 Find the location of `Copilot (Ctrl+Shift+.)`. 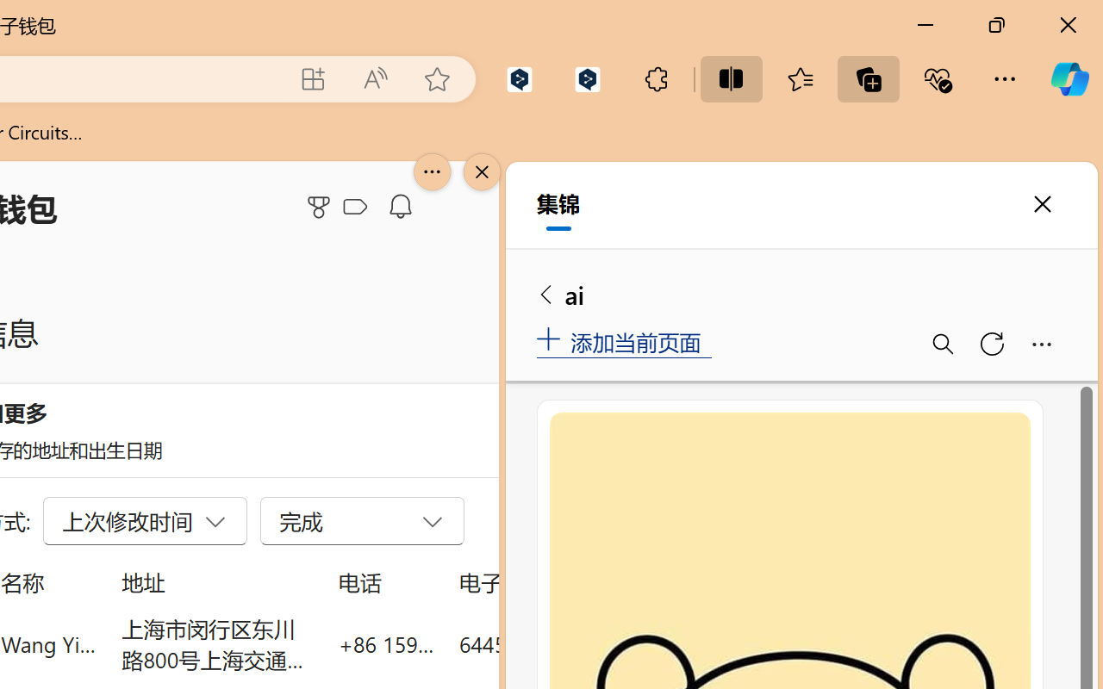

Copilot (Ctrl+Shift+.) is located at coordinates (1069, 79).